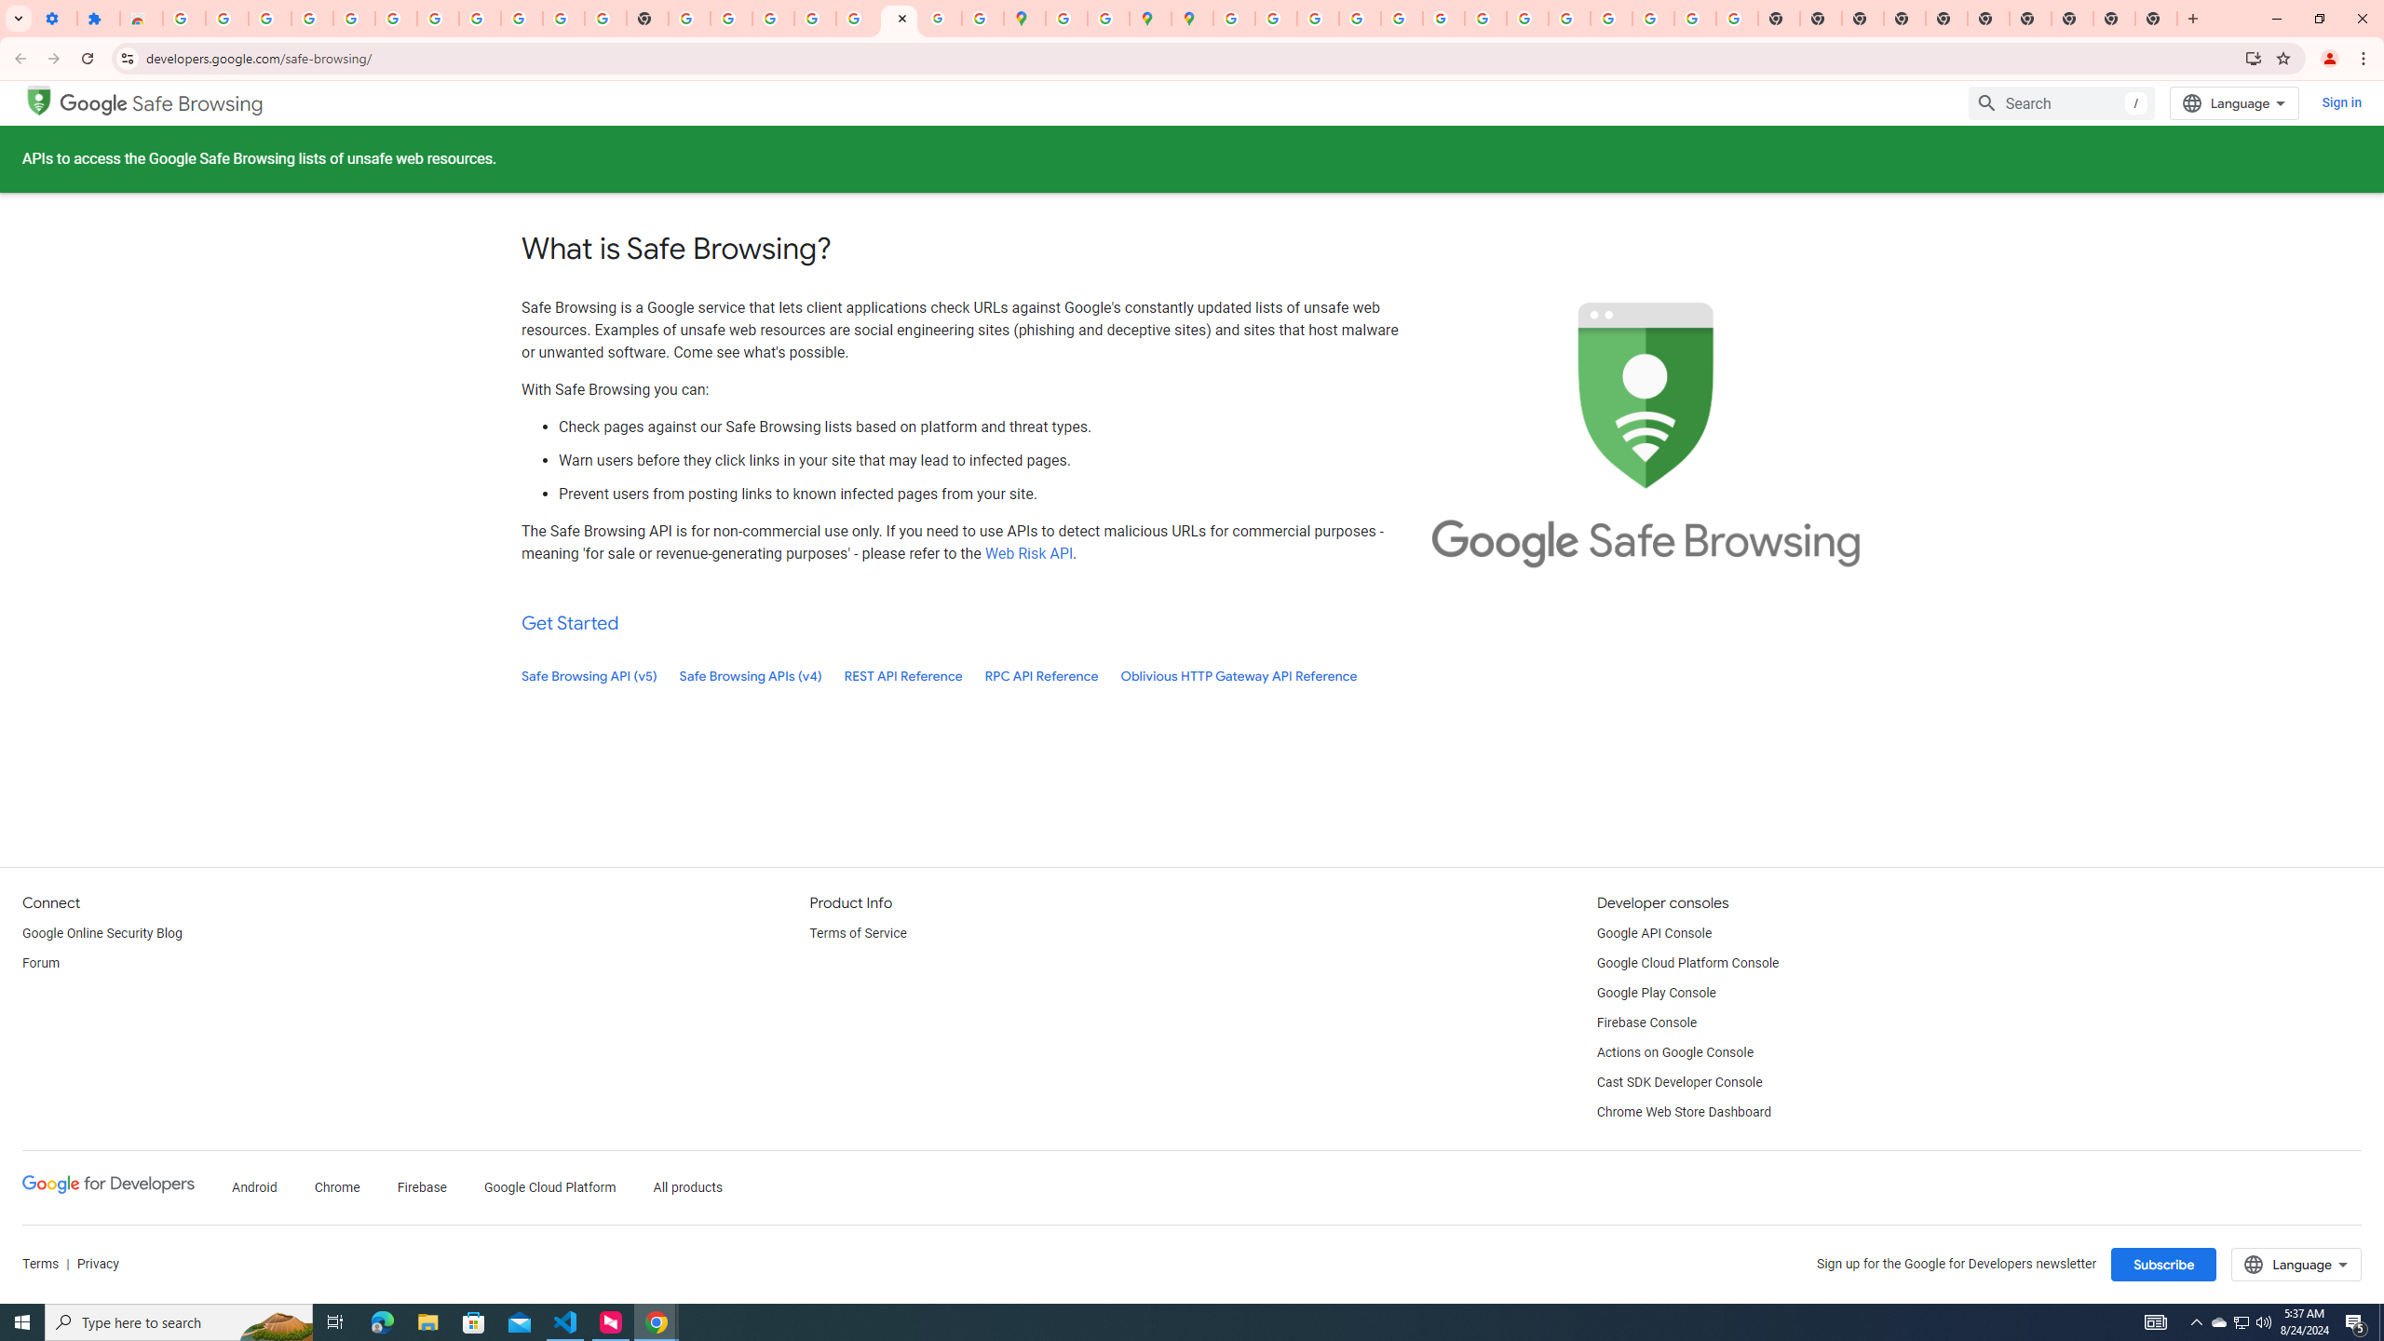 The width and height of the screenshot is (2384, 1341). I want to click on Google Online Security Blog, so click(102, 933).